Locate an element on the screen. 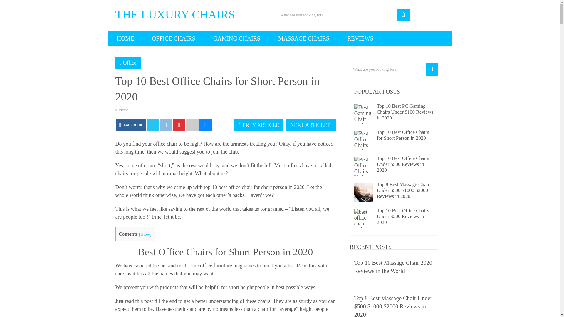  THE LUXURY CHAIRS is located at coordinates (174, 15).